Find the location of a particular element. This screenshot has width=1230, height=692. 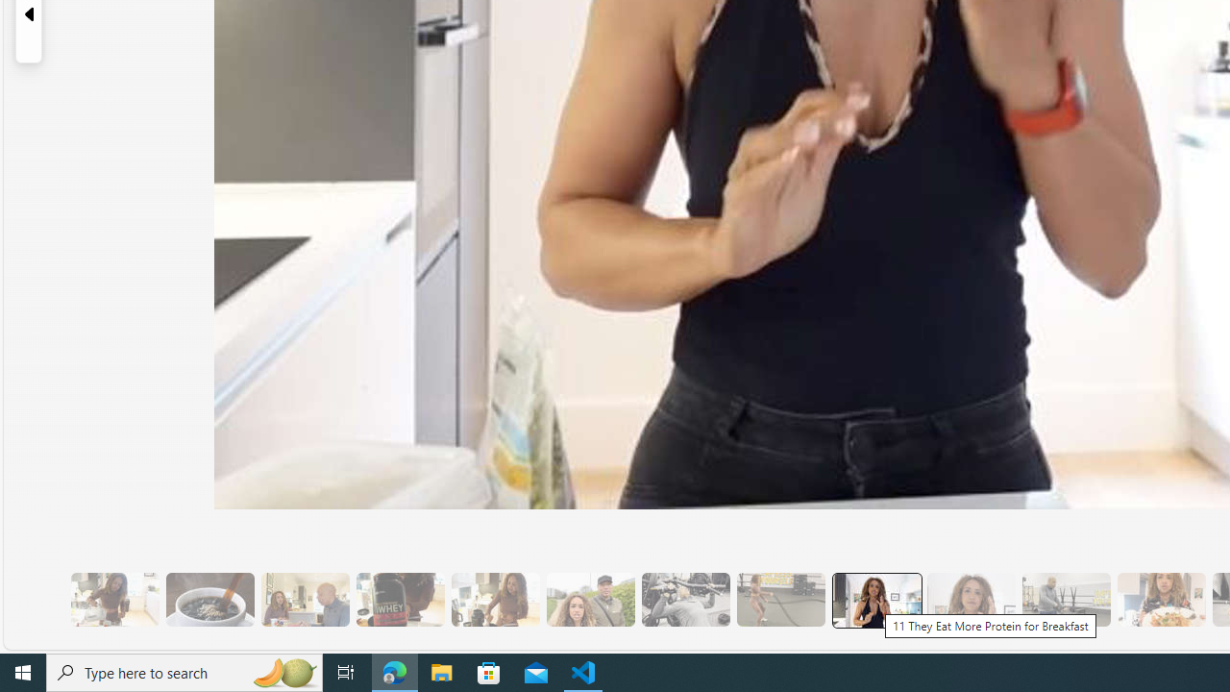

11 They Eat More Protein for Breakfast is located at coordinates (876, 600).